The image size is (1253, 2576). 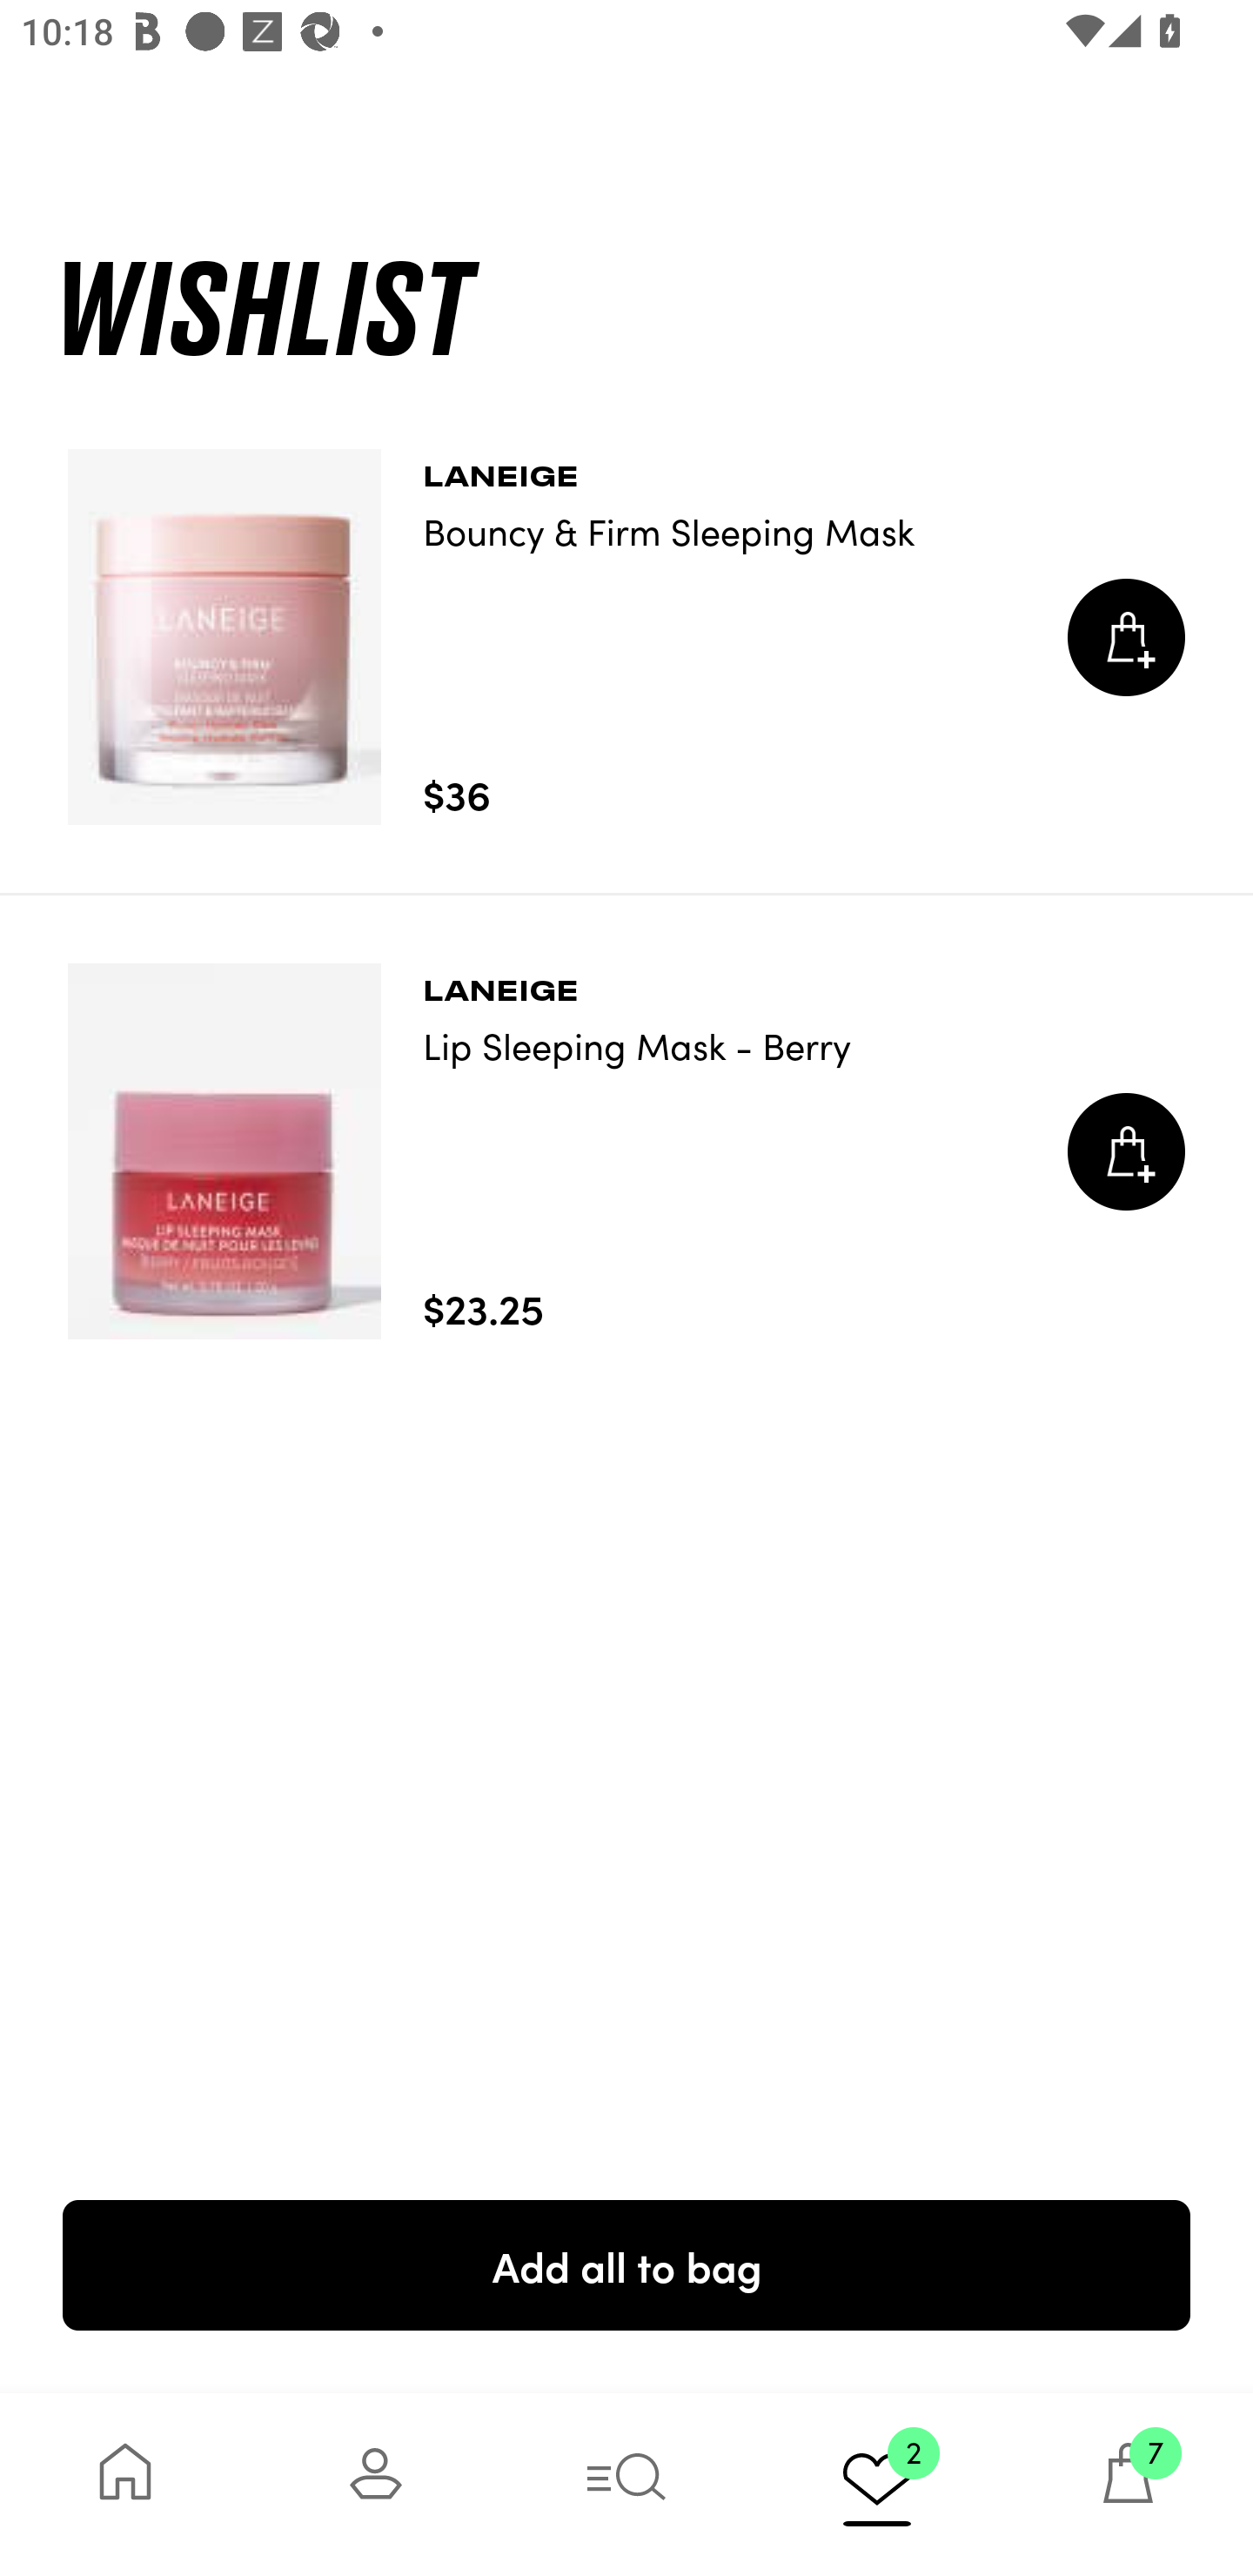 What do you see at coordinates (626, 1151) in the screenshot?
I see `LANEIGE Lip Sleeping Mask - Berry $23.25` at bounding box center [626, 1151].